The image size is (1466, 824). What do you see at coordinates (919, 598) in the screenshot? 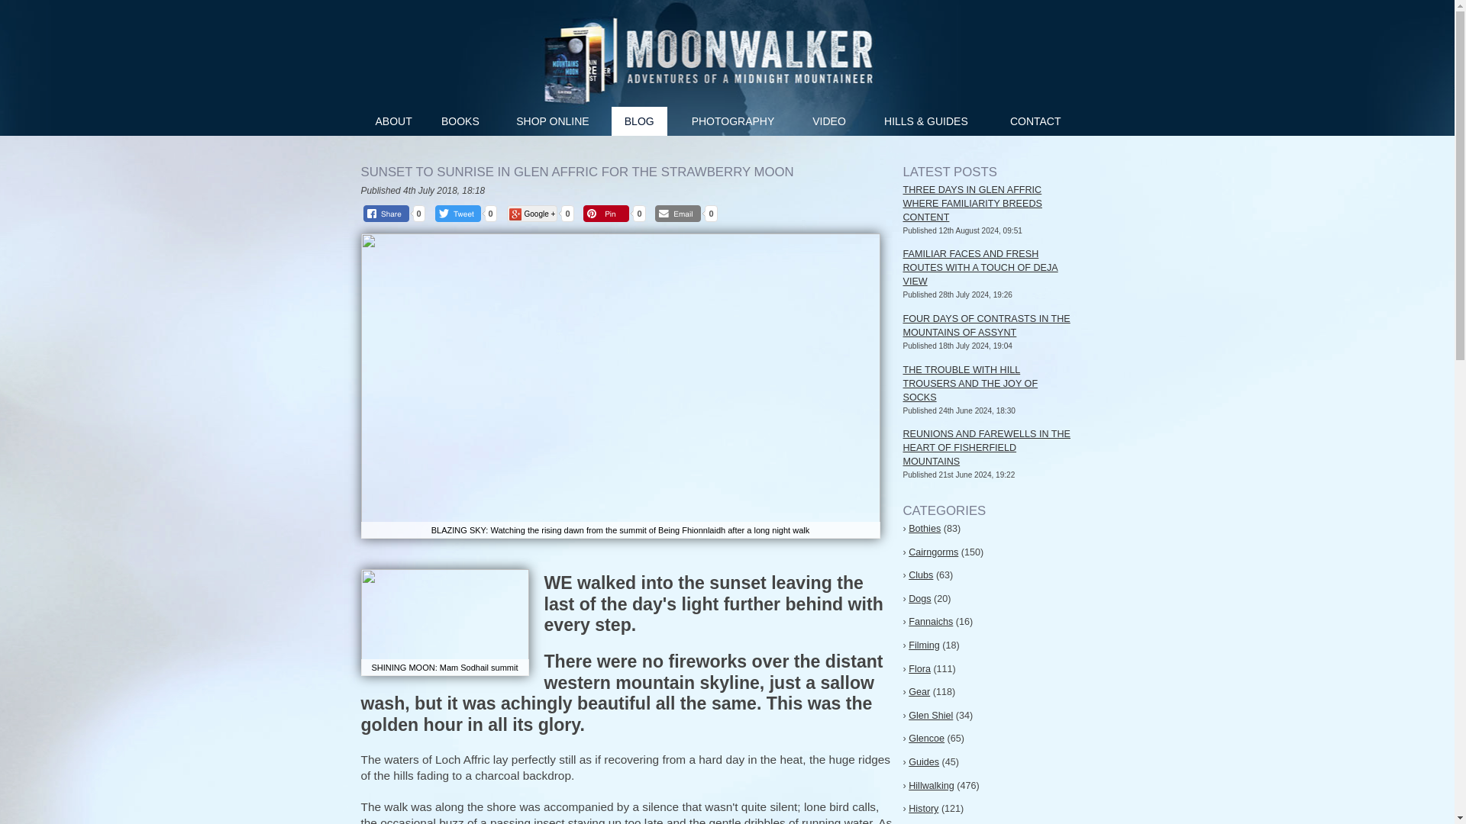
I see `Dogs` at bounding box center [919, 598].